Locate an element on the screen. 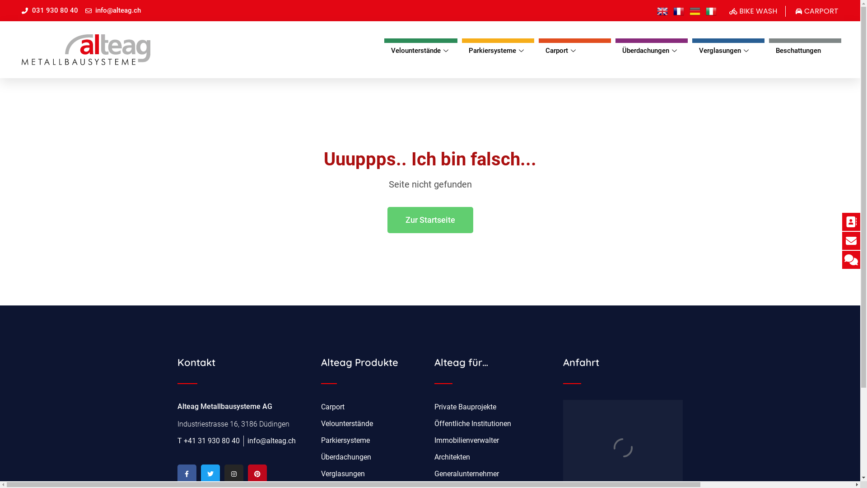 The image size is (867, 488). 031 930 80 40 is located at coordinates (50, 11).